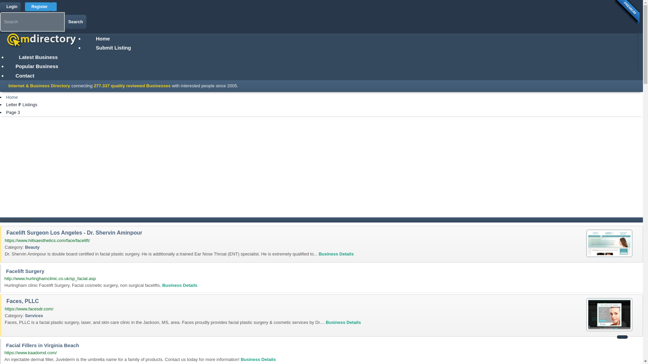 The height and width of the screenshot is (364, 648). Describe the element at coordinates (34, 315) in the screenshot. I see `Services` at that location.